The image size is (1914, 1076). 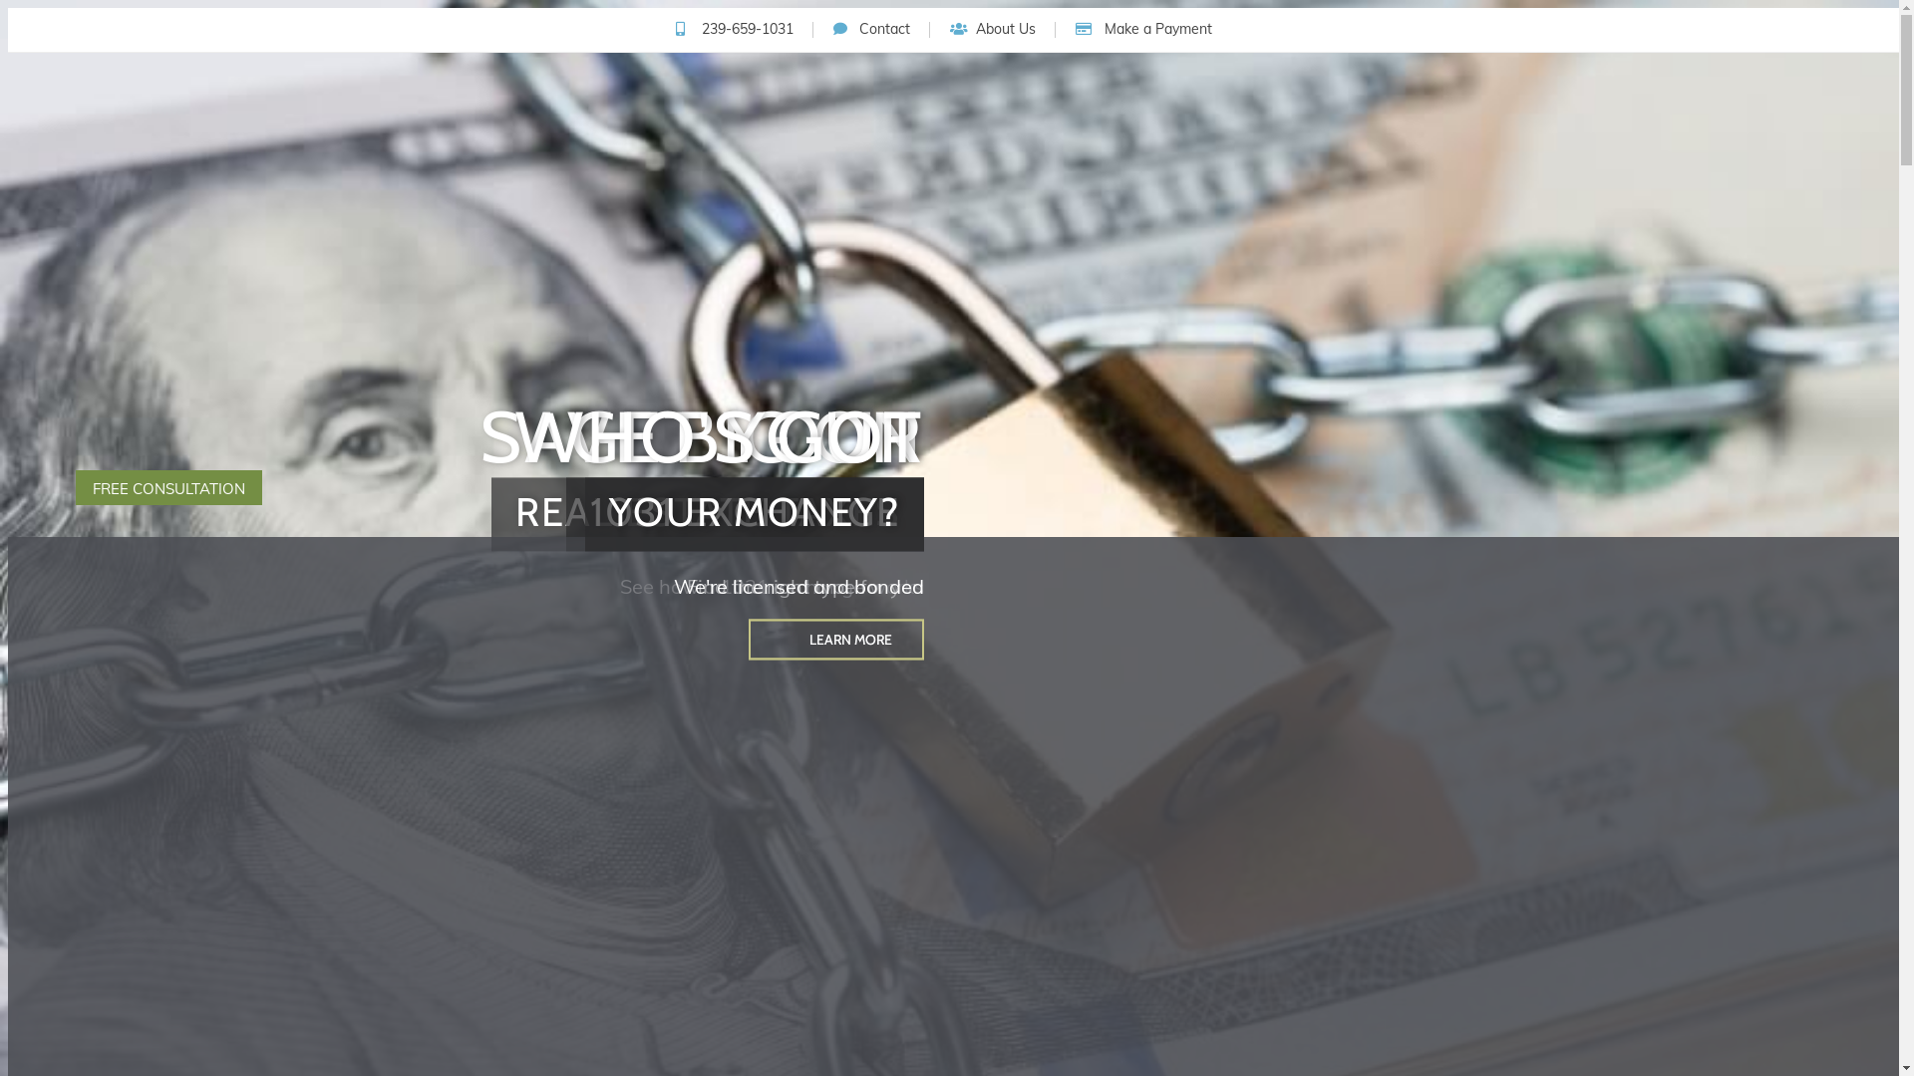 I want to click on Make a Payment, so click(x=1143, y=30).